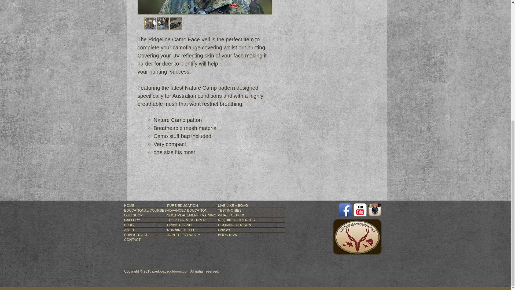 The height and width of the screenshot is (290, 515). Describe the element at coordinates (151, 240) in the screenshot. I see `CONTACT` at that location.